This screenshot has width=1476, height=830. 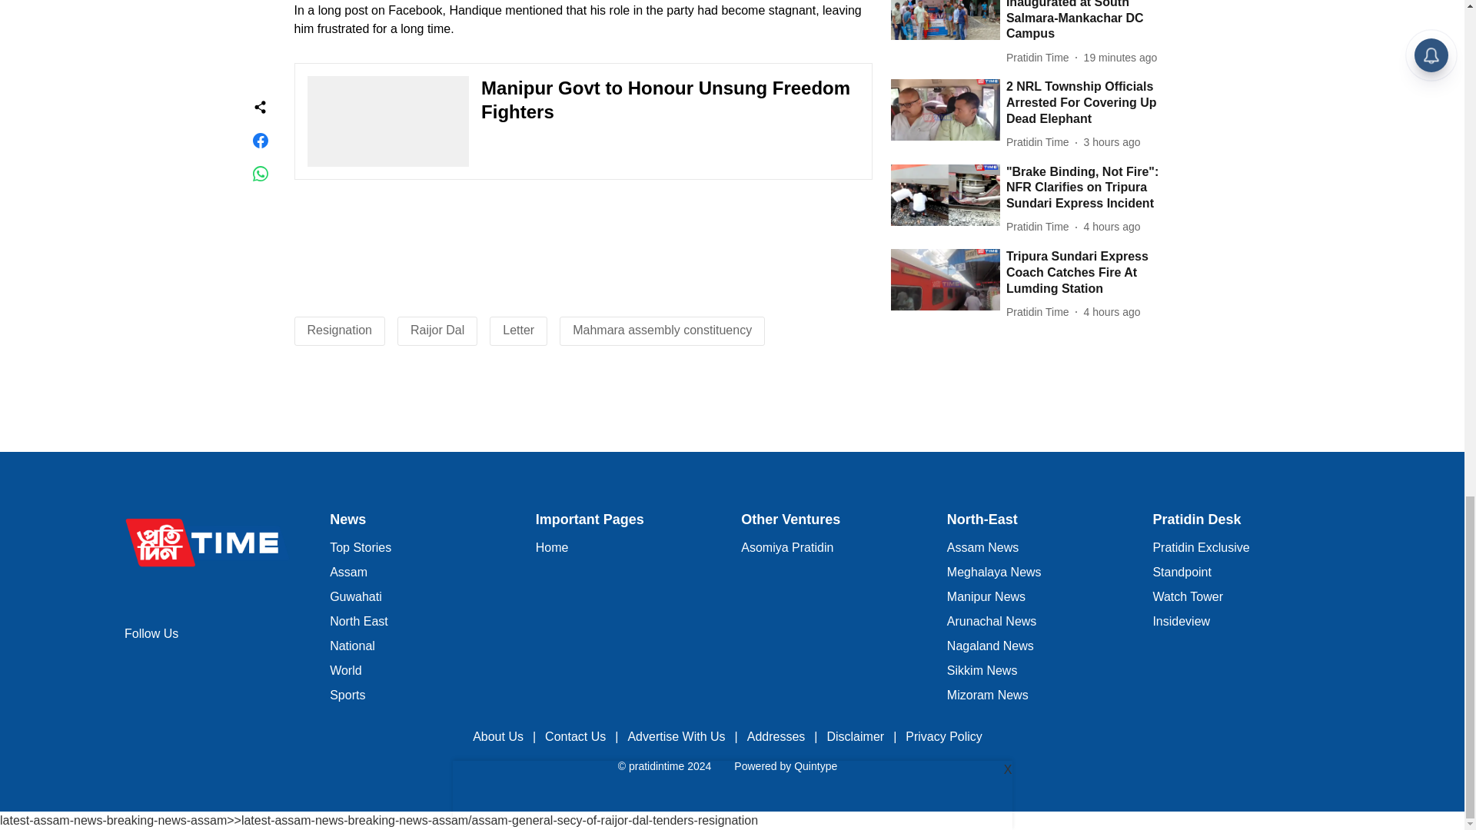 What do you see at coordinates (437, 330) in the screenshot?
I see `Raijor Dal` at bounding box center [437, 330].